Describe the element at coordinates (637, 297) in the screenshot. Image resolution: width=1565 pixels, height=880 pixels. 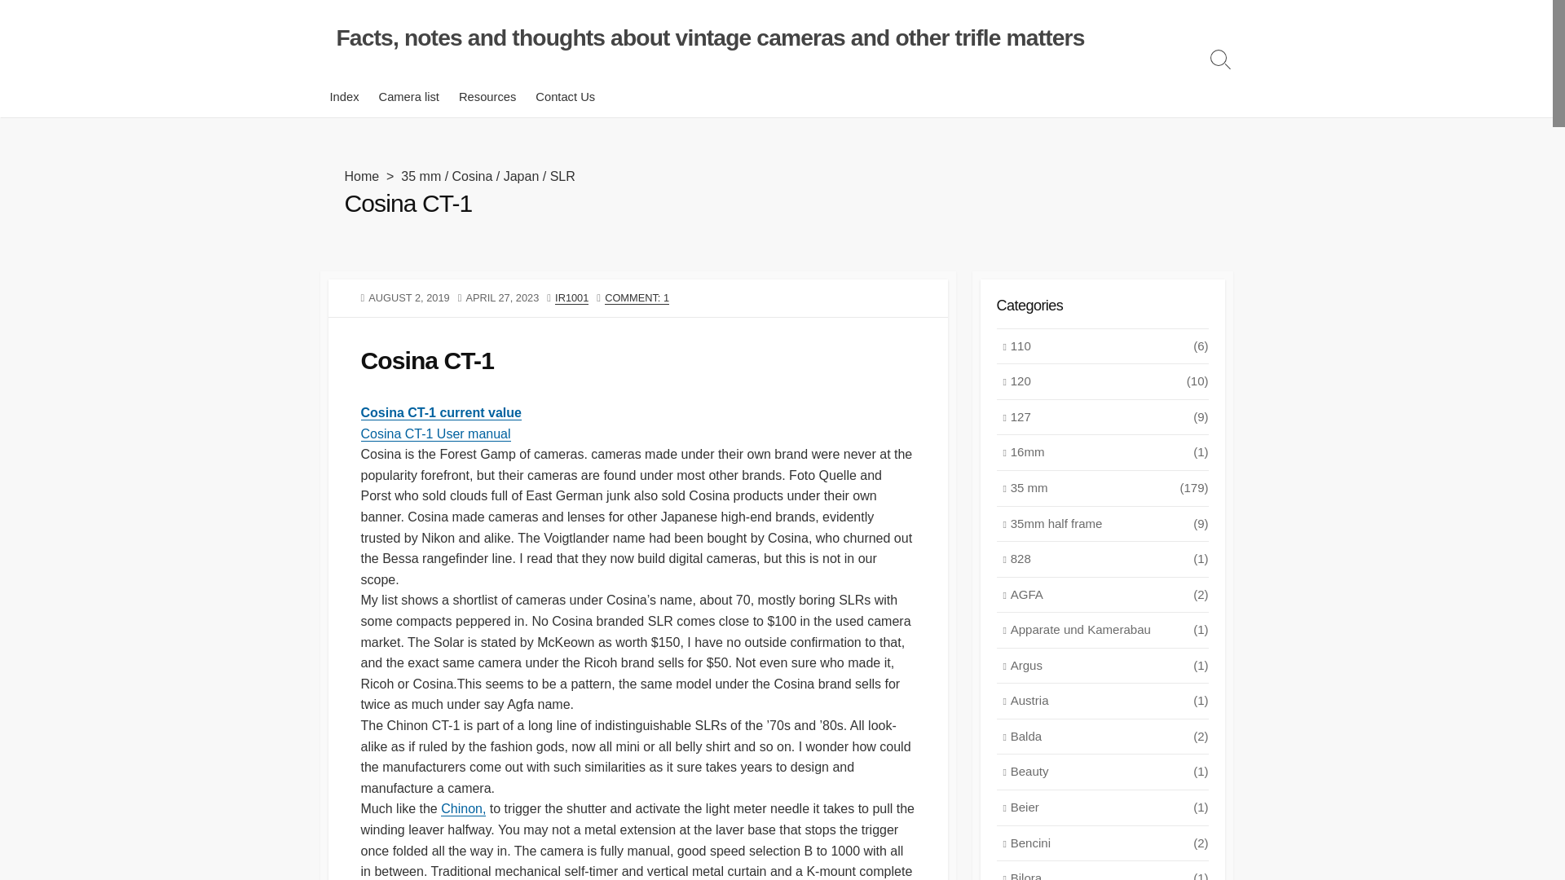
I see `COMMENT: 1` at that location.